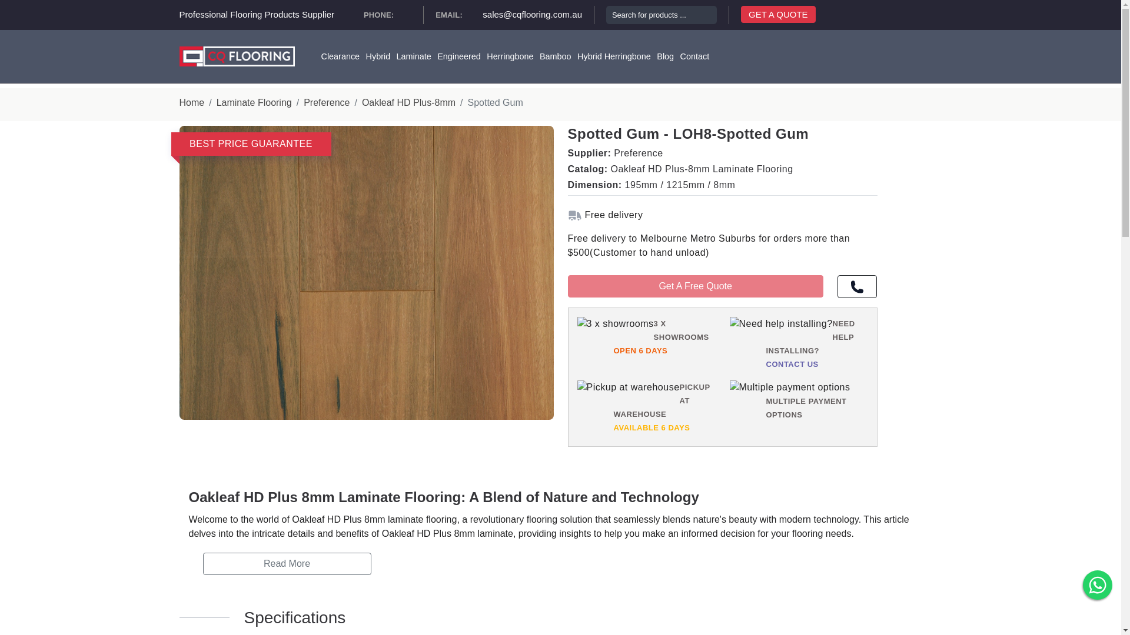 This screenshot has width=1130, height=635. I want to click on Clearance, so click(340, 56).